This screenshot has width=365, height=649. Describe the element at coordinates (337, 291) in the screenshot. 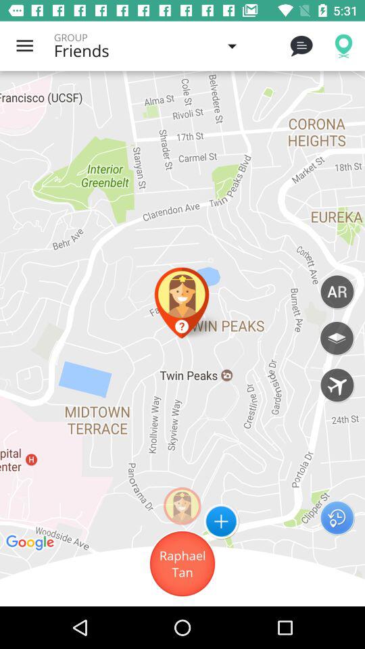

I see `go to ar options` at that location.